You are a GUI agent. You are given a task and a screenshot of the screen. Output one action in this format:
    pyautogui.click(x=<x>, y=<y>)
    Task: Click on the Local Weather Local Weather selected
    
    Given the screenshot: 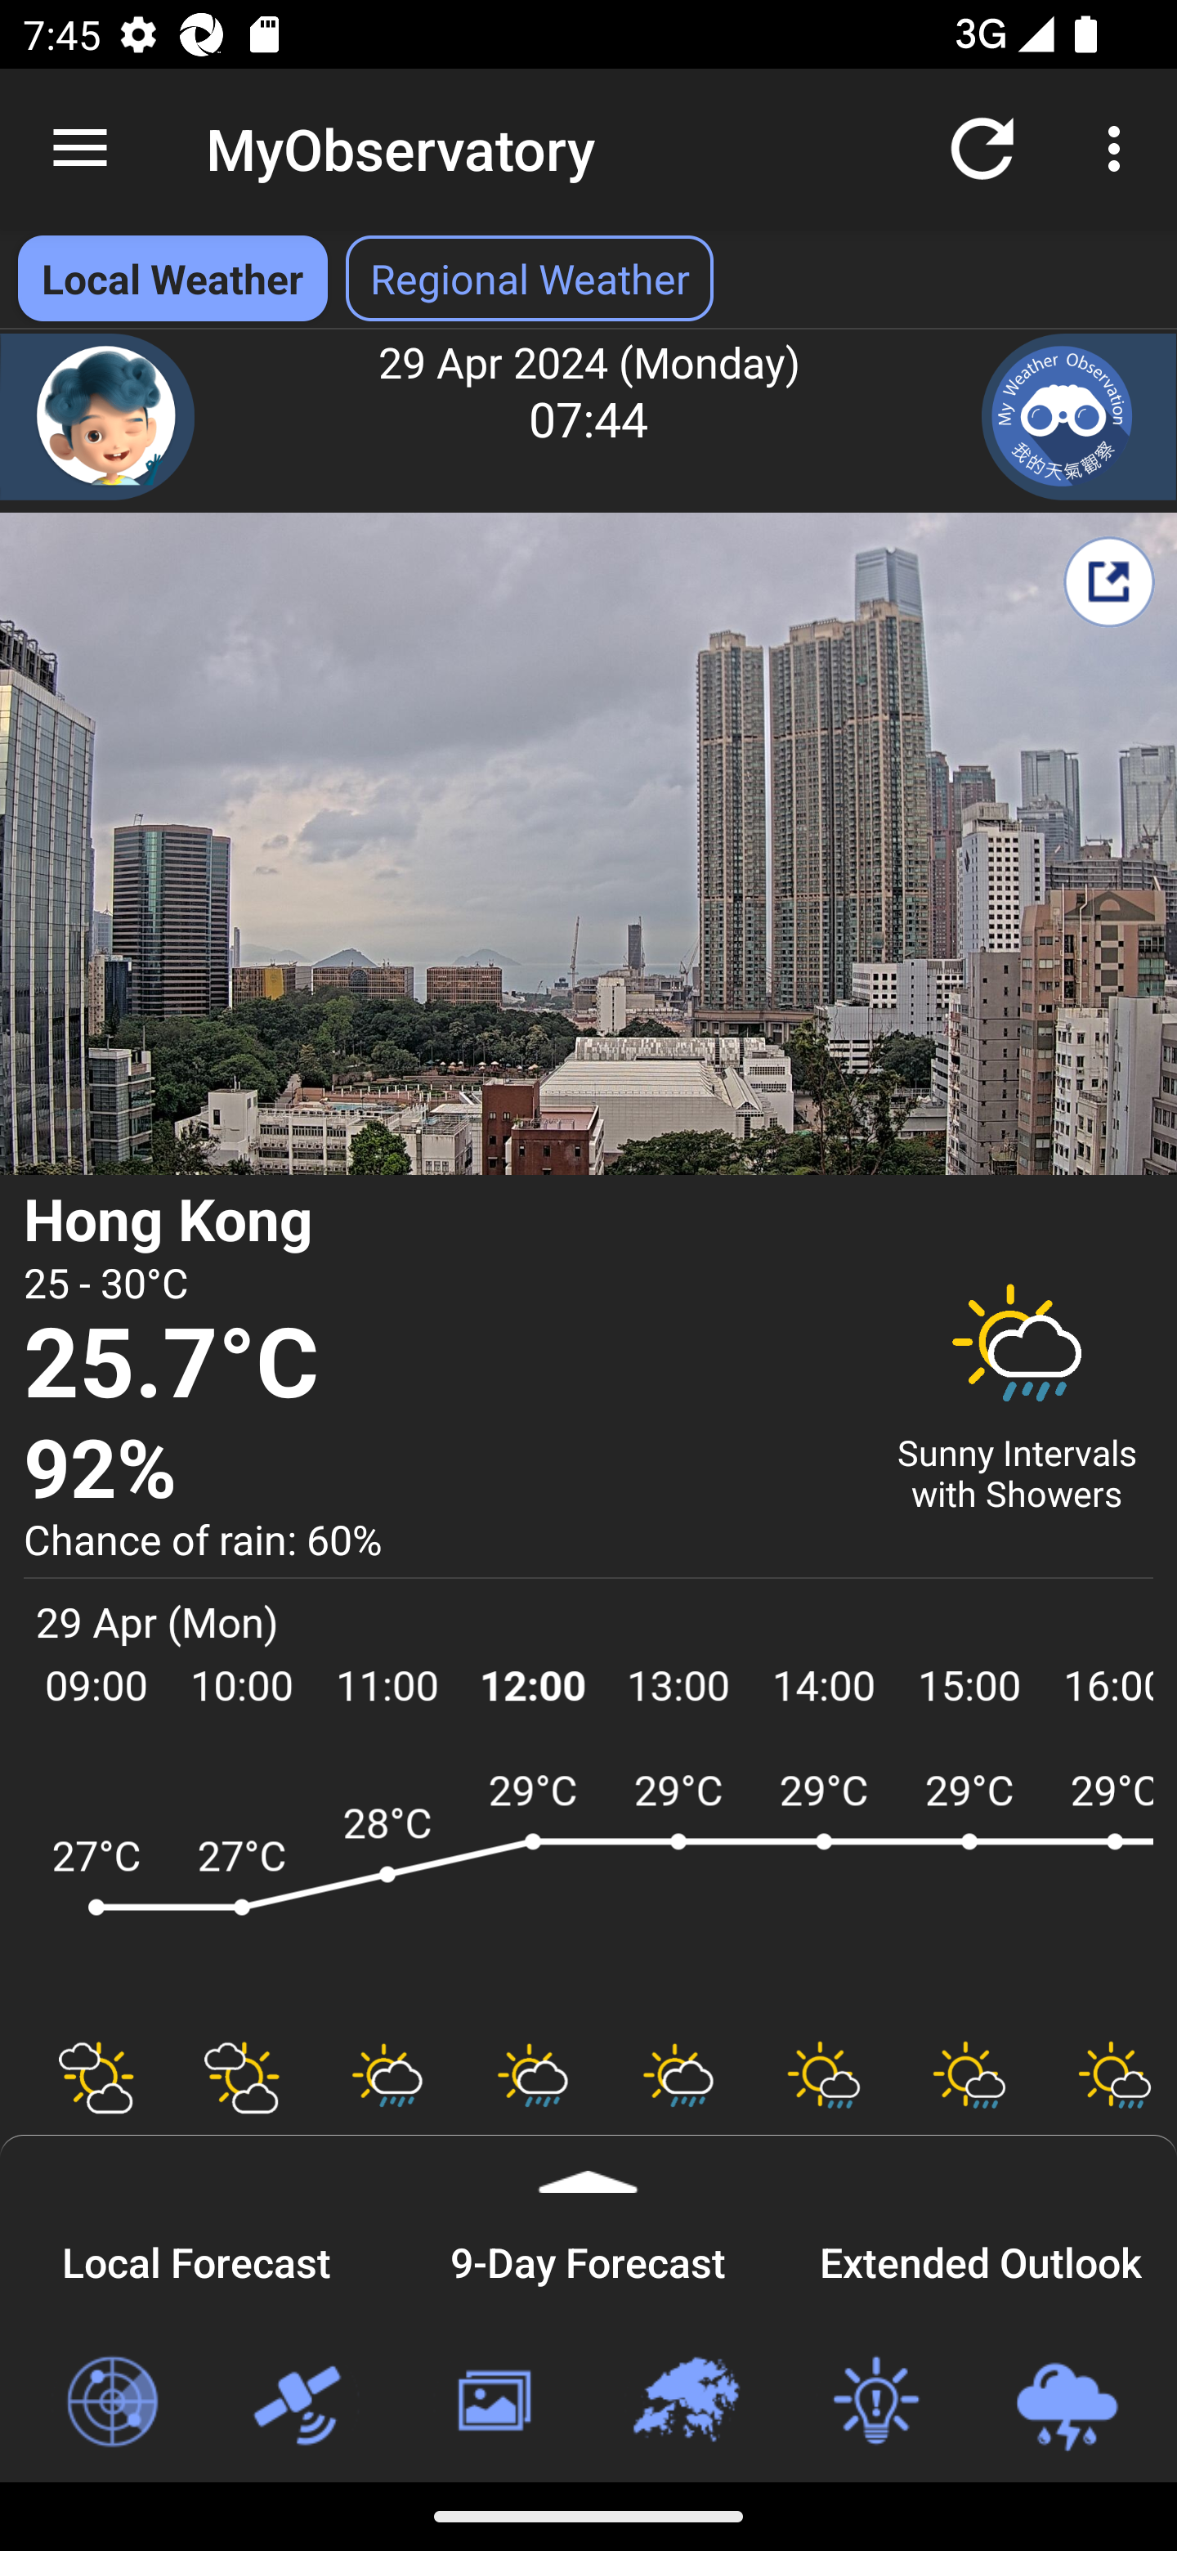 What is the action you would take?
    pyautogui.click(x=172, y=278)
    